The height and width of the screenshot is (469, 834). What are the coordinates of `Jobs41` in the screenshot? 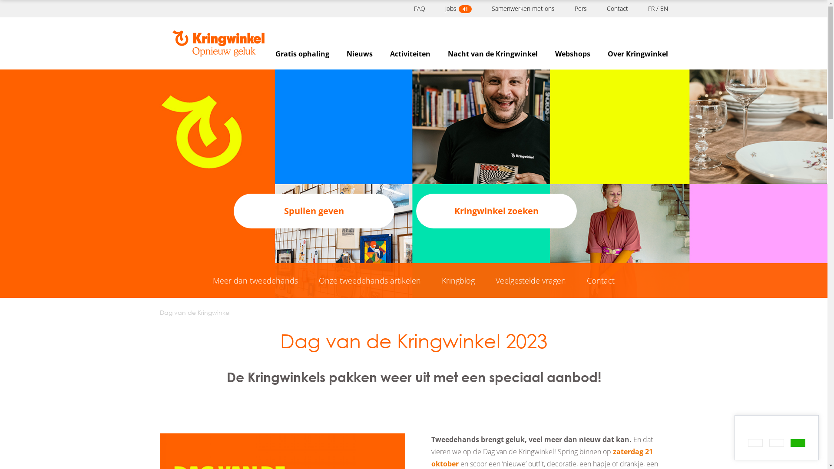 It's located at (458, 9).